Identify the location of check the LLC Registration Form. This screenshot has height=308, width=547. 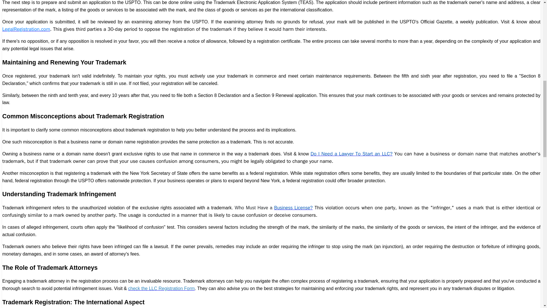
(161, 288).